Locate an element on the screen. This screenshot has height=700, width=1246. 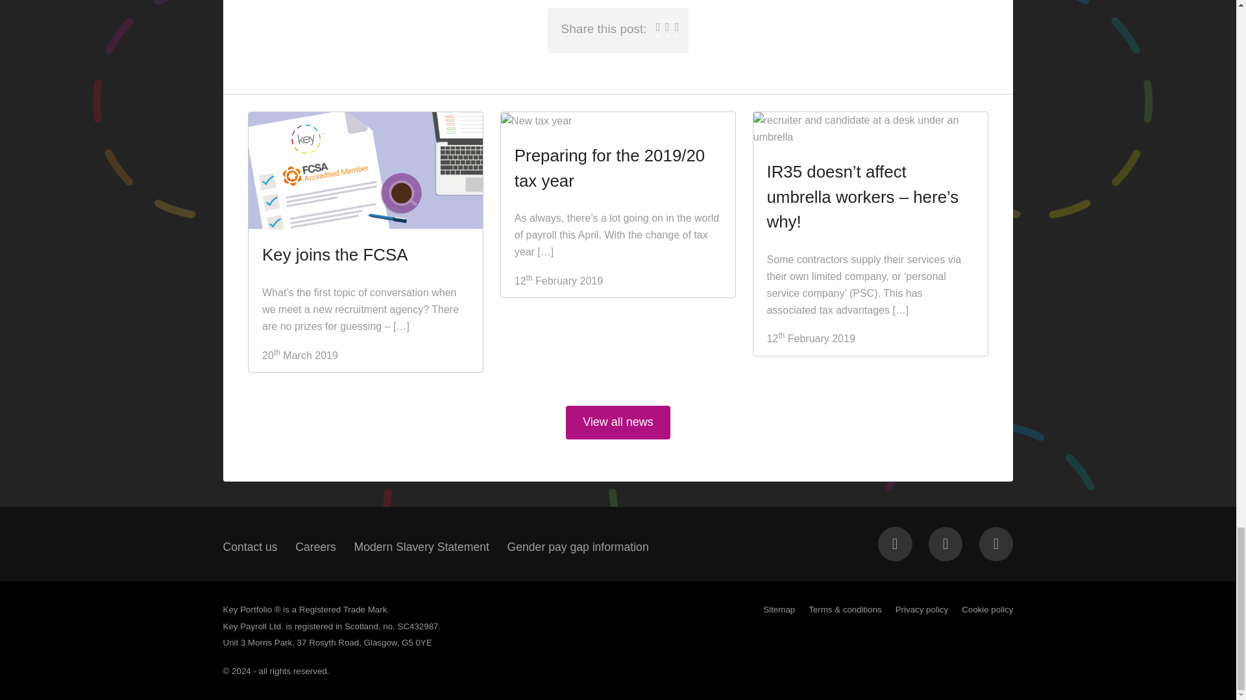
Modern Slavery Statement is located at coordinates (422, 547).